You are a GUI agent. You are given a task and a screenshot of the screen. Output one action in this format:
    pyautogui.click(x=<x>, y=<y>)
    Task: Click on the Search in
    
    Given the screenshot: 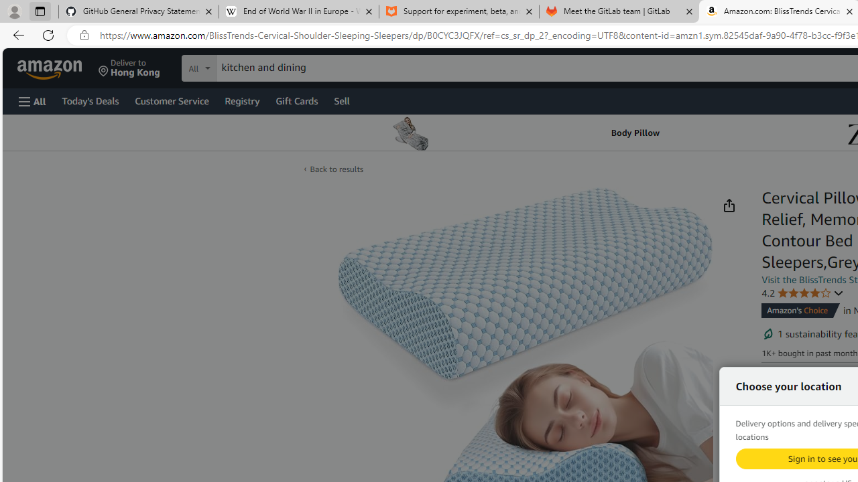 What is the action you would take?
    pyautogui.click(x=249, y=66)
    